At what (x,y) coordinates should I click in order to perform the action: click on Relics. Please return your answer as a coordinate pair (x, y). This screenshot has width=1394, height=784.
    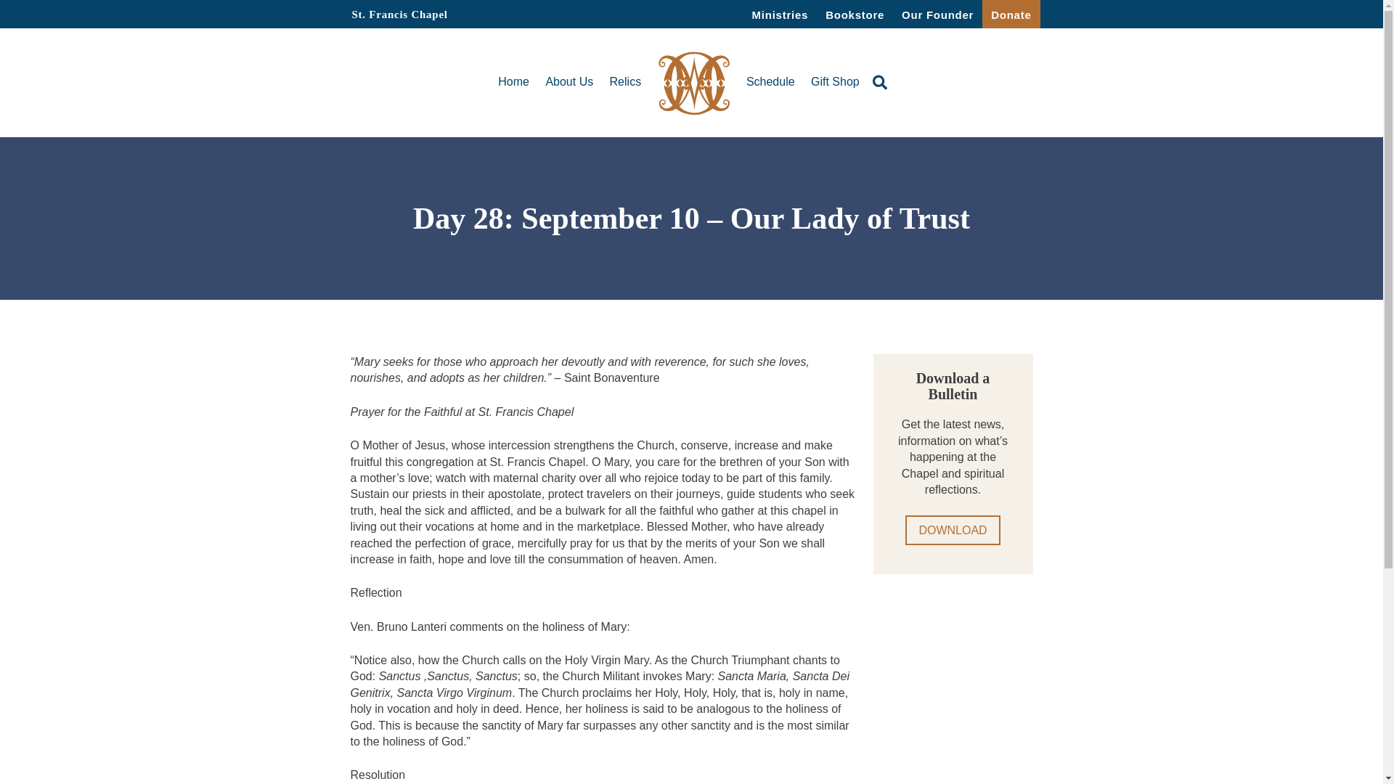
    Looking at the image, I should click on (626, 81).